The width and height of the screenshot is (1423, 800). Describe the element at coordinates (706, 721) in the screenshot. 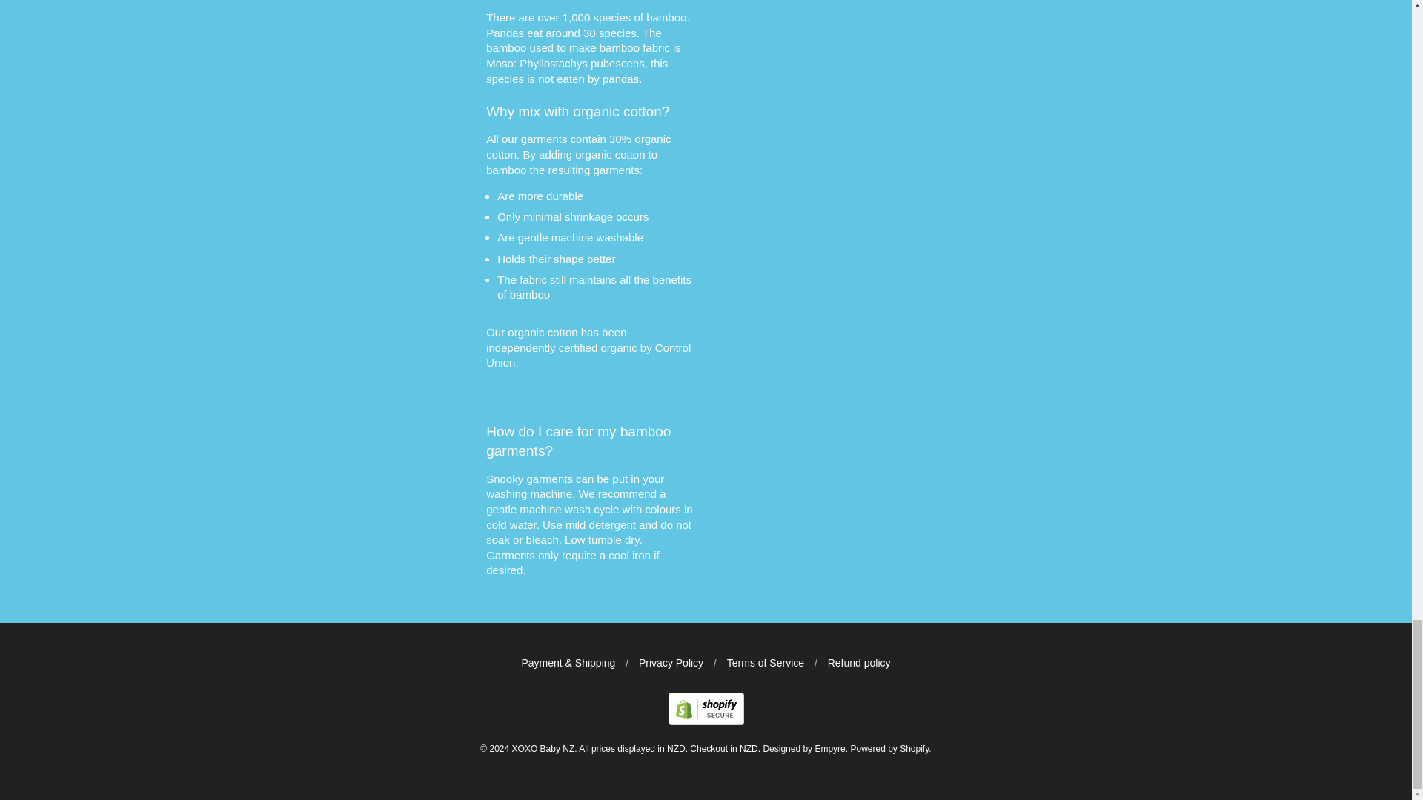

I see `xoxobabynz` at that location.